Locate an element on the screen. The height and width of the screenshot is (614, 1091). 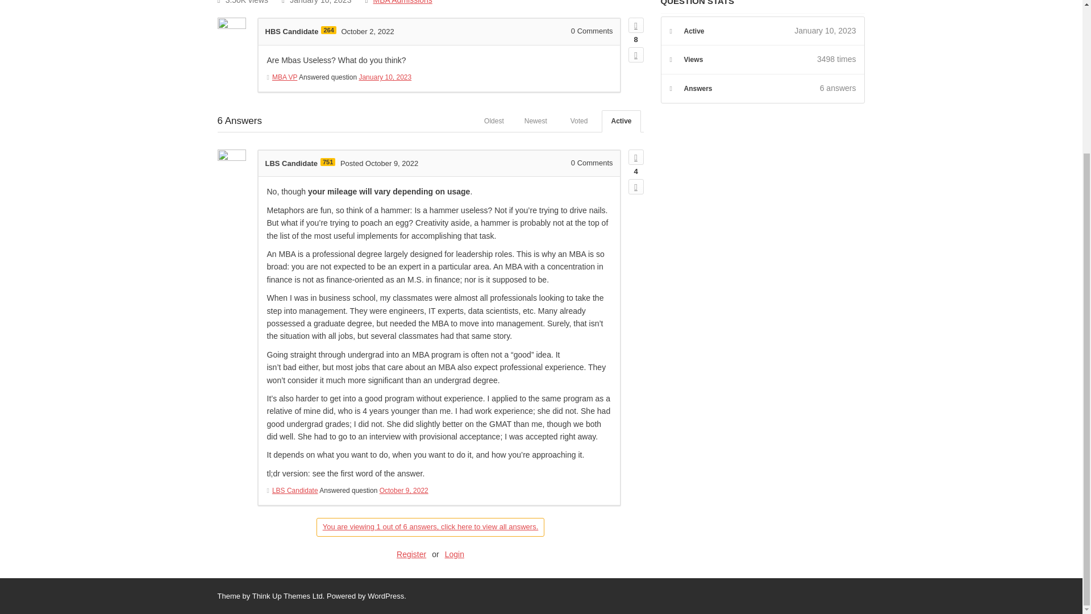
751 is located at coordinates (327, 161).